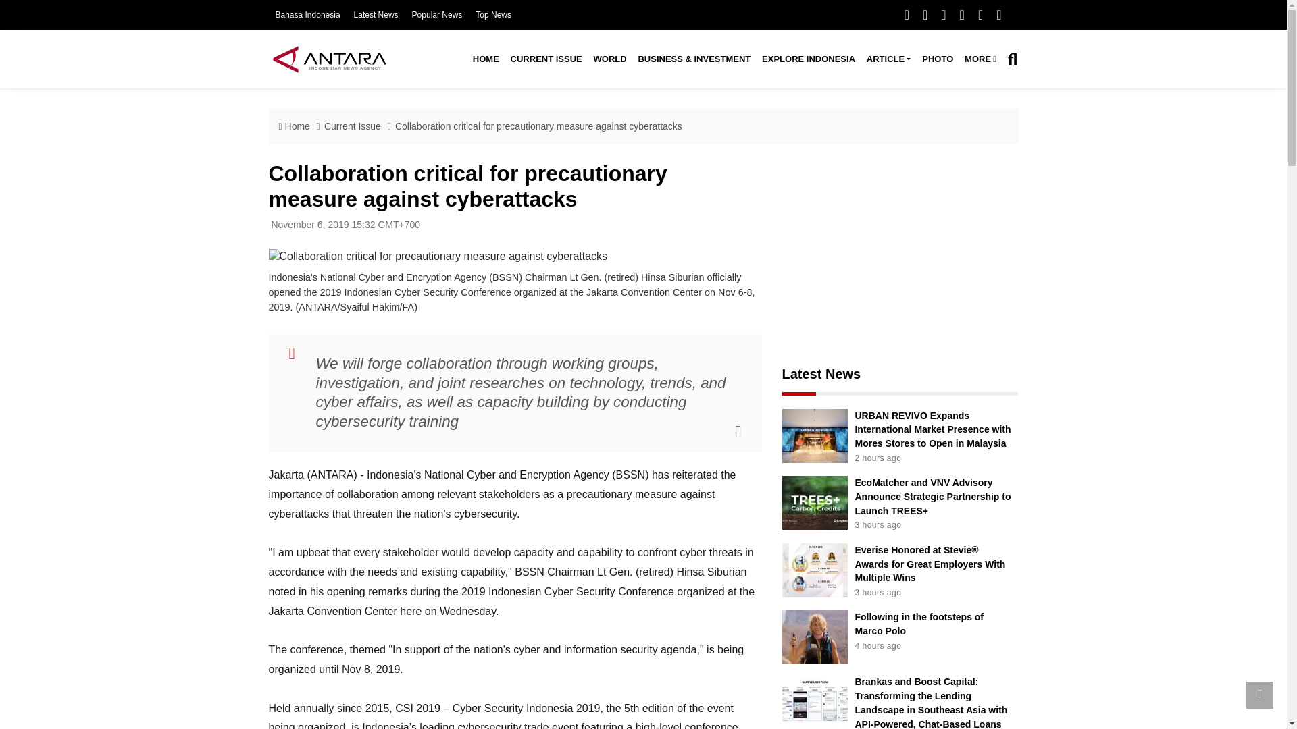 This screenshot has width=1297, height=729. Describe the element at coordinates (376, 15) in the screenshot. I see `Latest News` at that location.